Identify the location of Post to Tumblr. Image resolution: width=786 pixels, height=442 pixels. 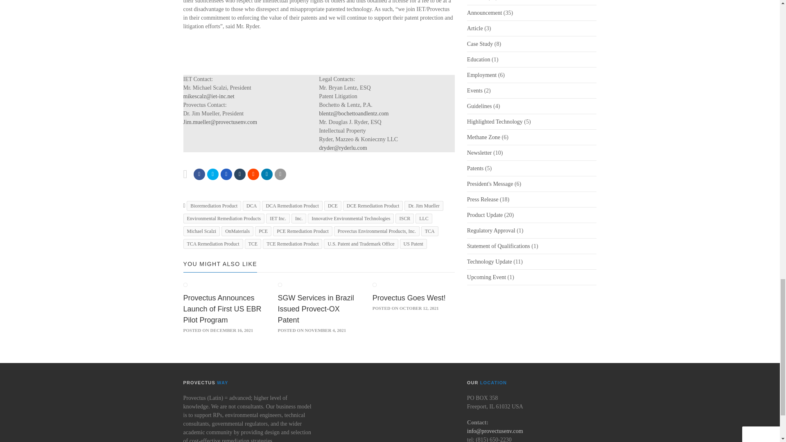
(240, 174).